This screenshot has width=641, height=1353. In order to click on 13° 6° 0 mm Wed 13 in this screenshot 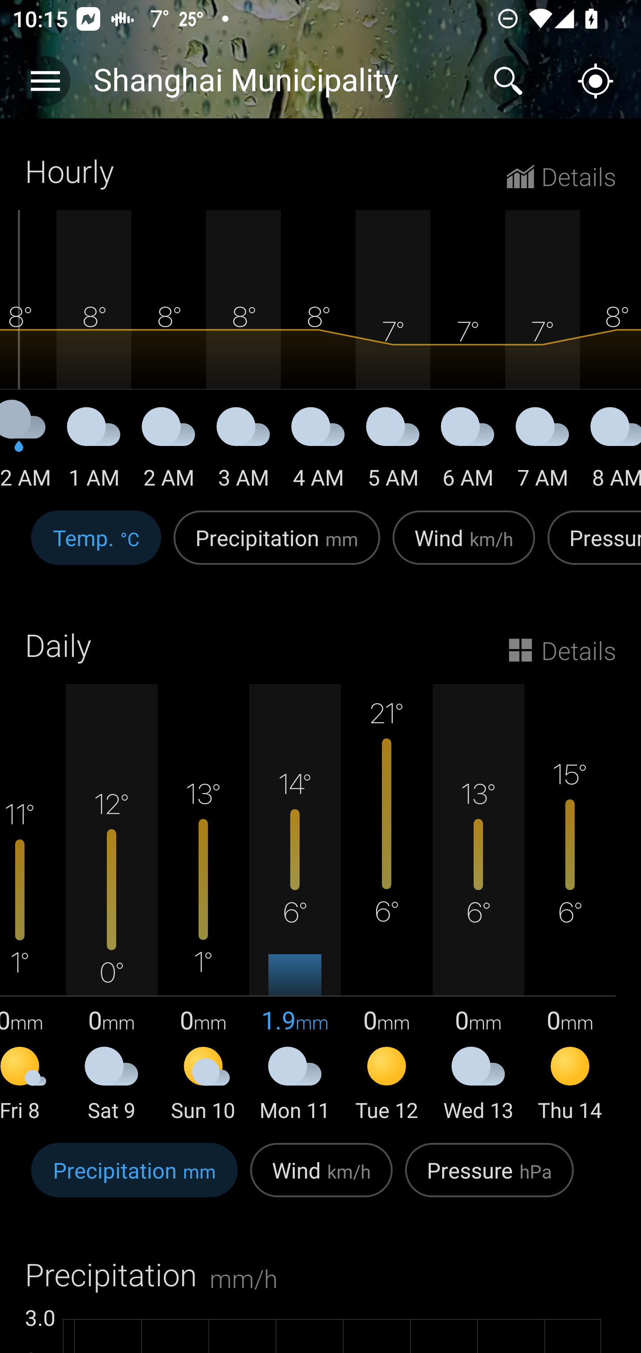, I will do `click(478, 904)`.